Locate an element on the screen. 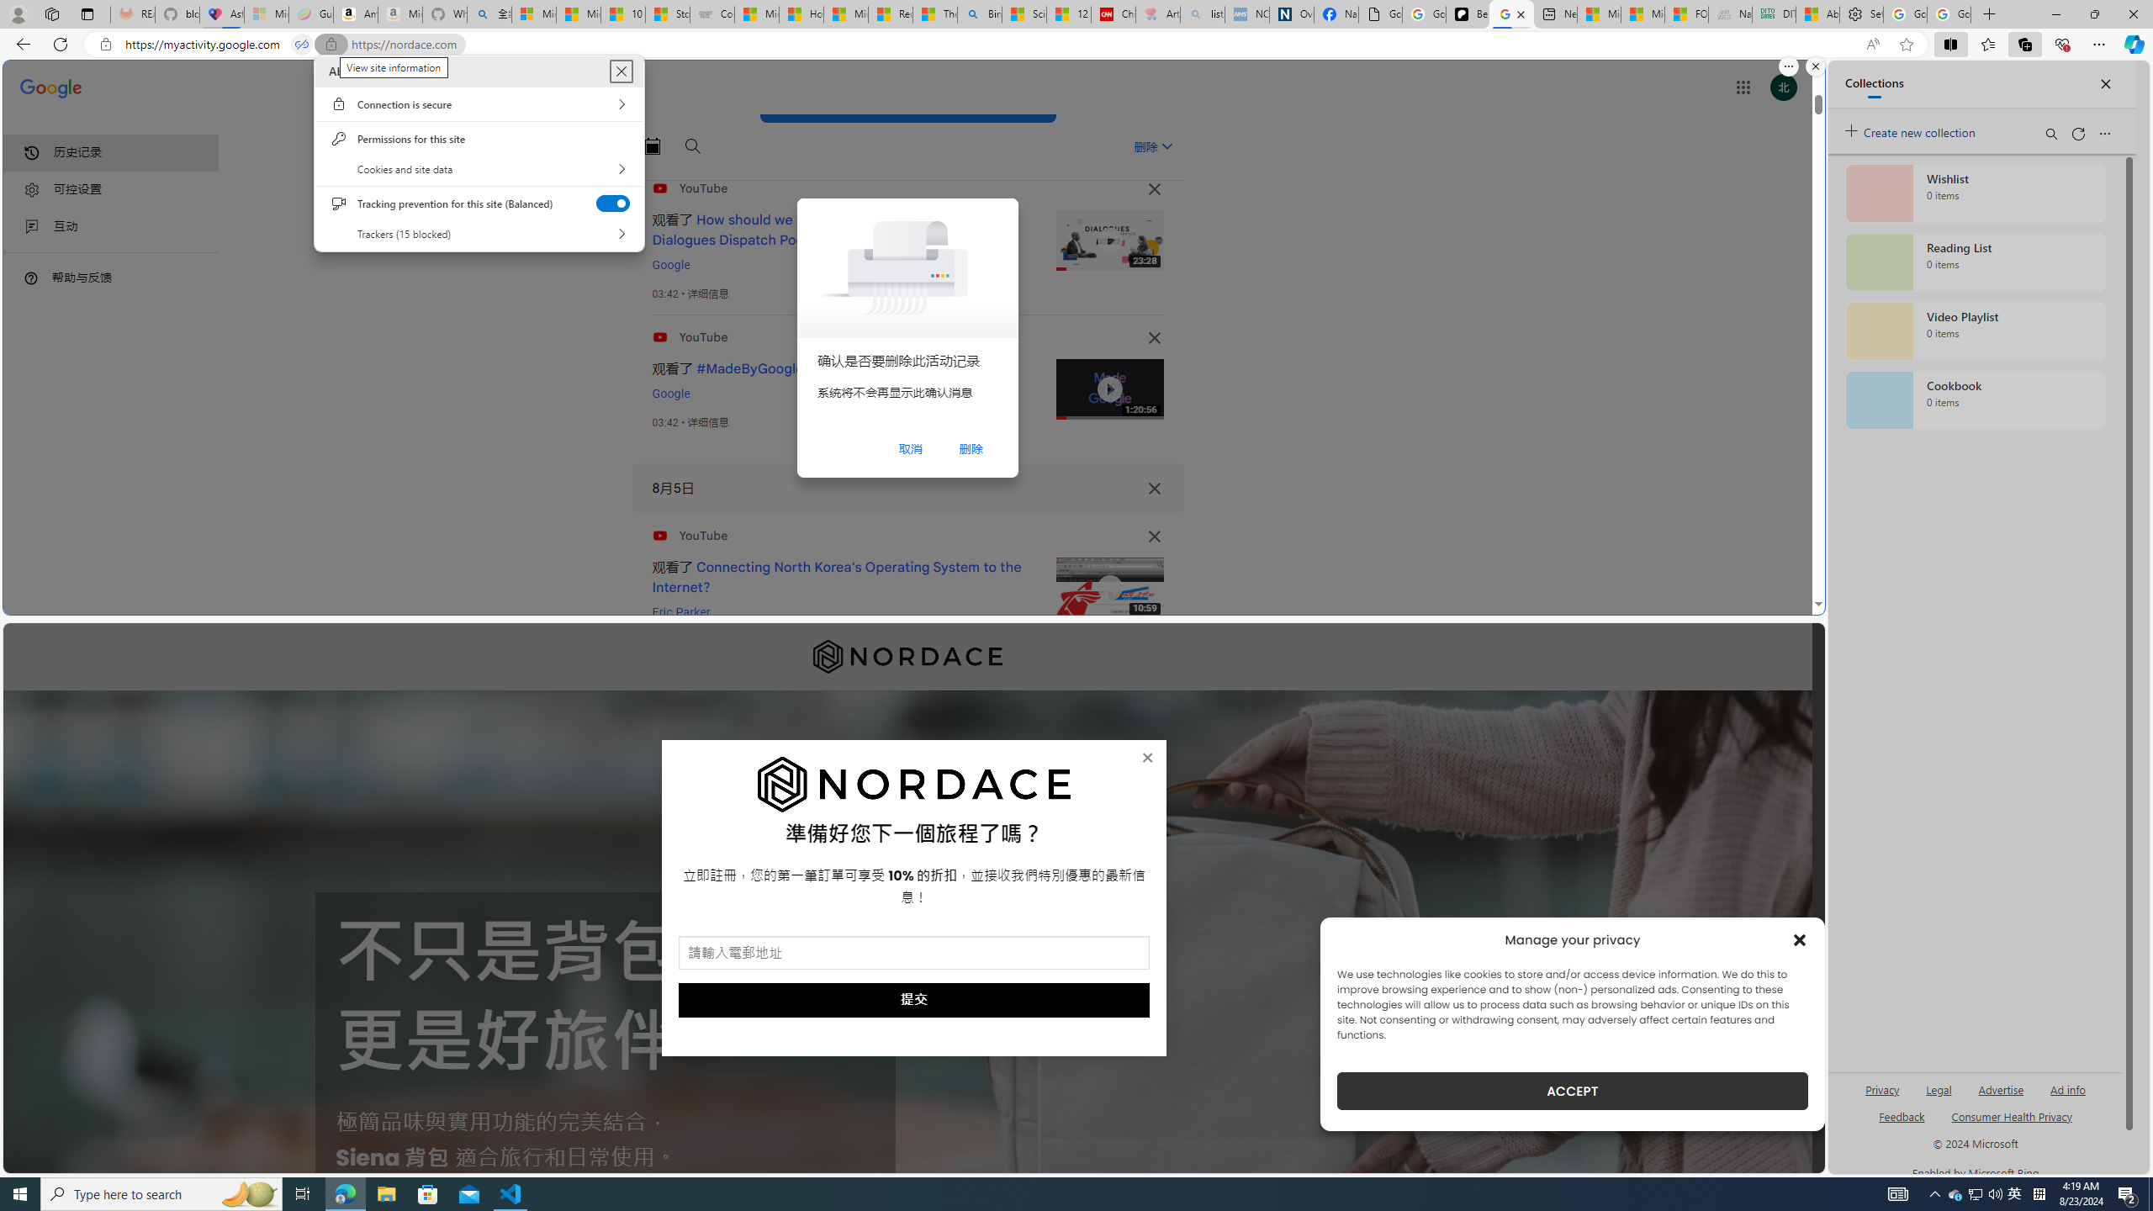  Cookies and site data is located at coordinates (479, 168).